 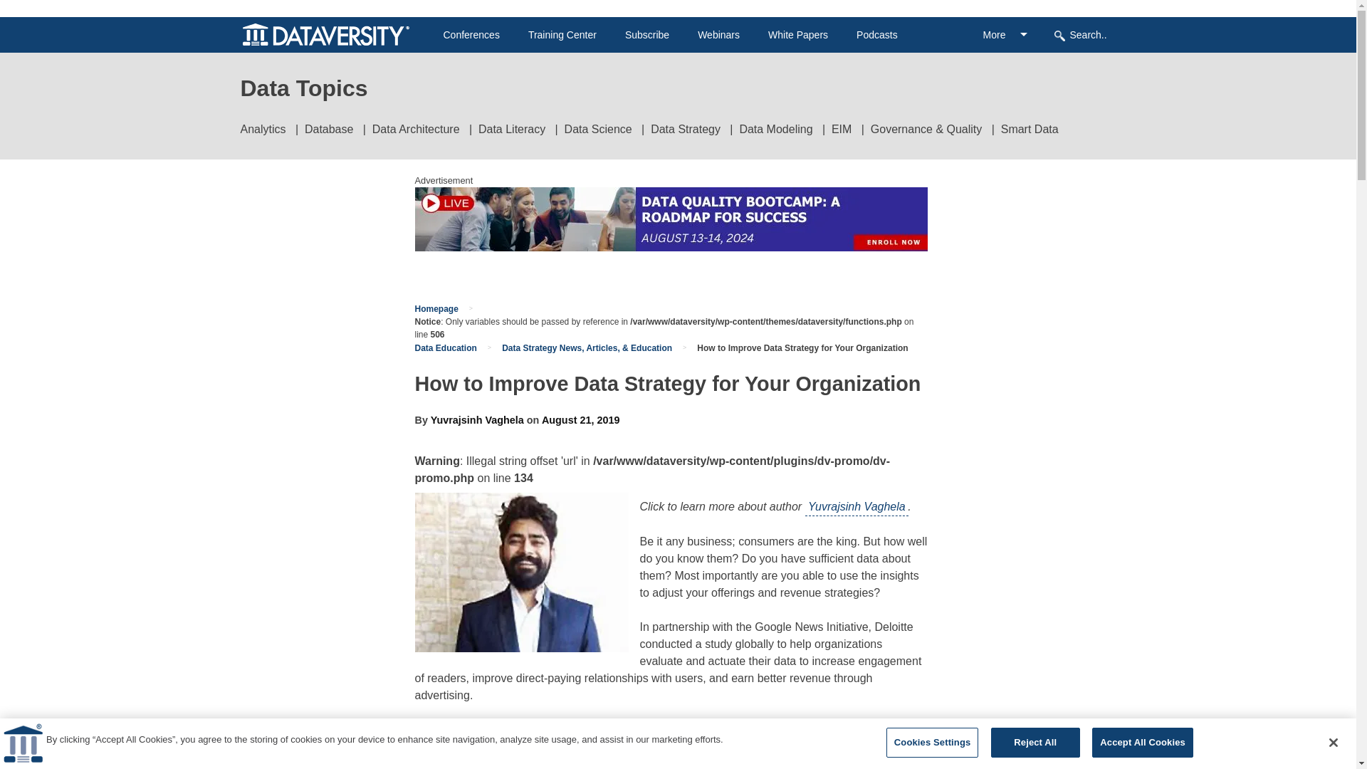 What do you see at coordinates (436, 308) in the screenshot?
I see `Homepage` at bounding box center [436, 308].